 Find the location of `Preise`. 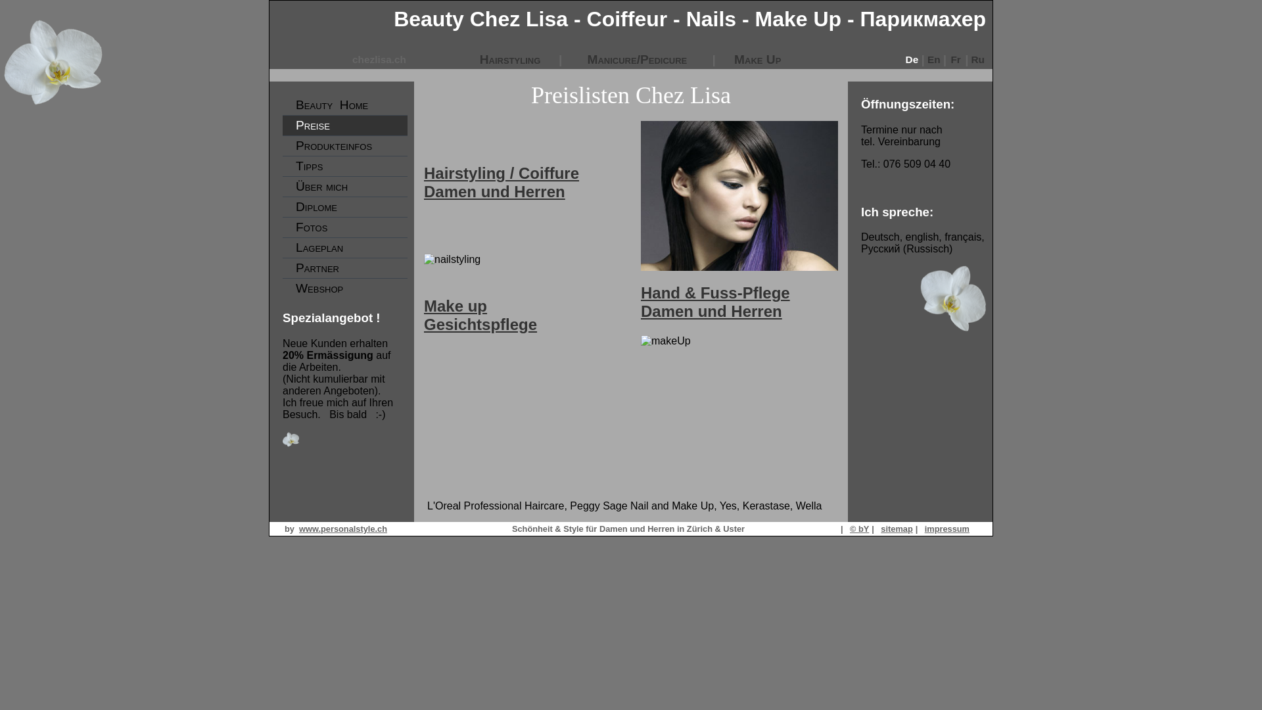

Preise is located at coordinates (345, 126).